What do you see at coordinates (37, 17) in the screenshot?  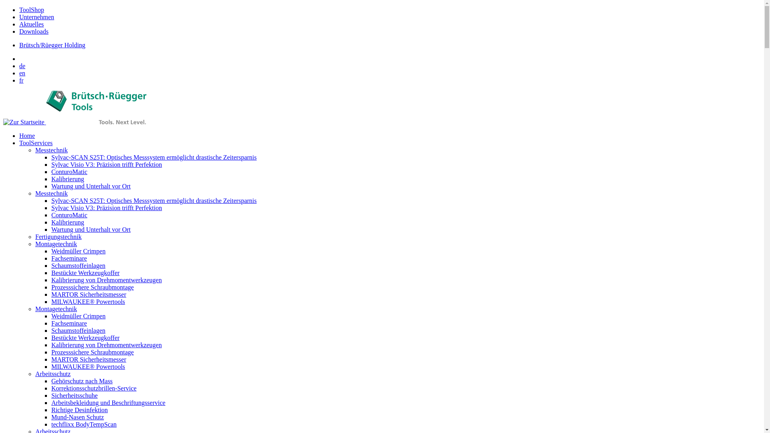 I see `Unternehmen` at bounding box center [37, 17].